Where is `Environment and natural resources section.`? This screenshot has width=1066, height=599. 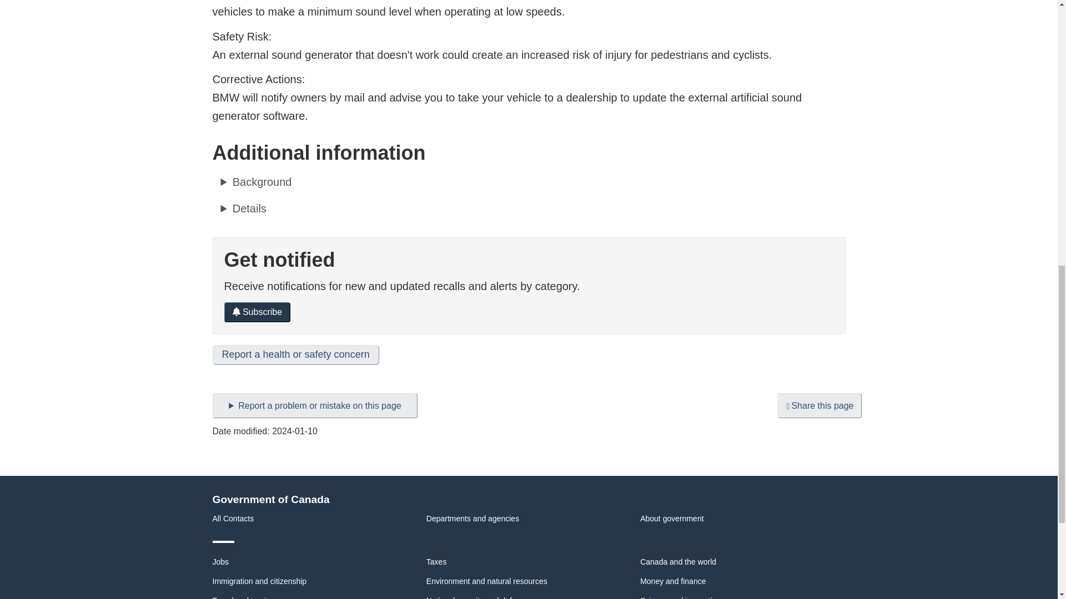 Environment and natural resources section. is located at coordinates (487, 581).